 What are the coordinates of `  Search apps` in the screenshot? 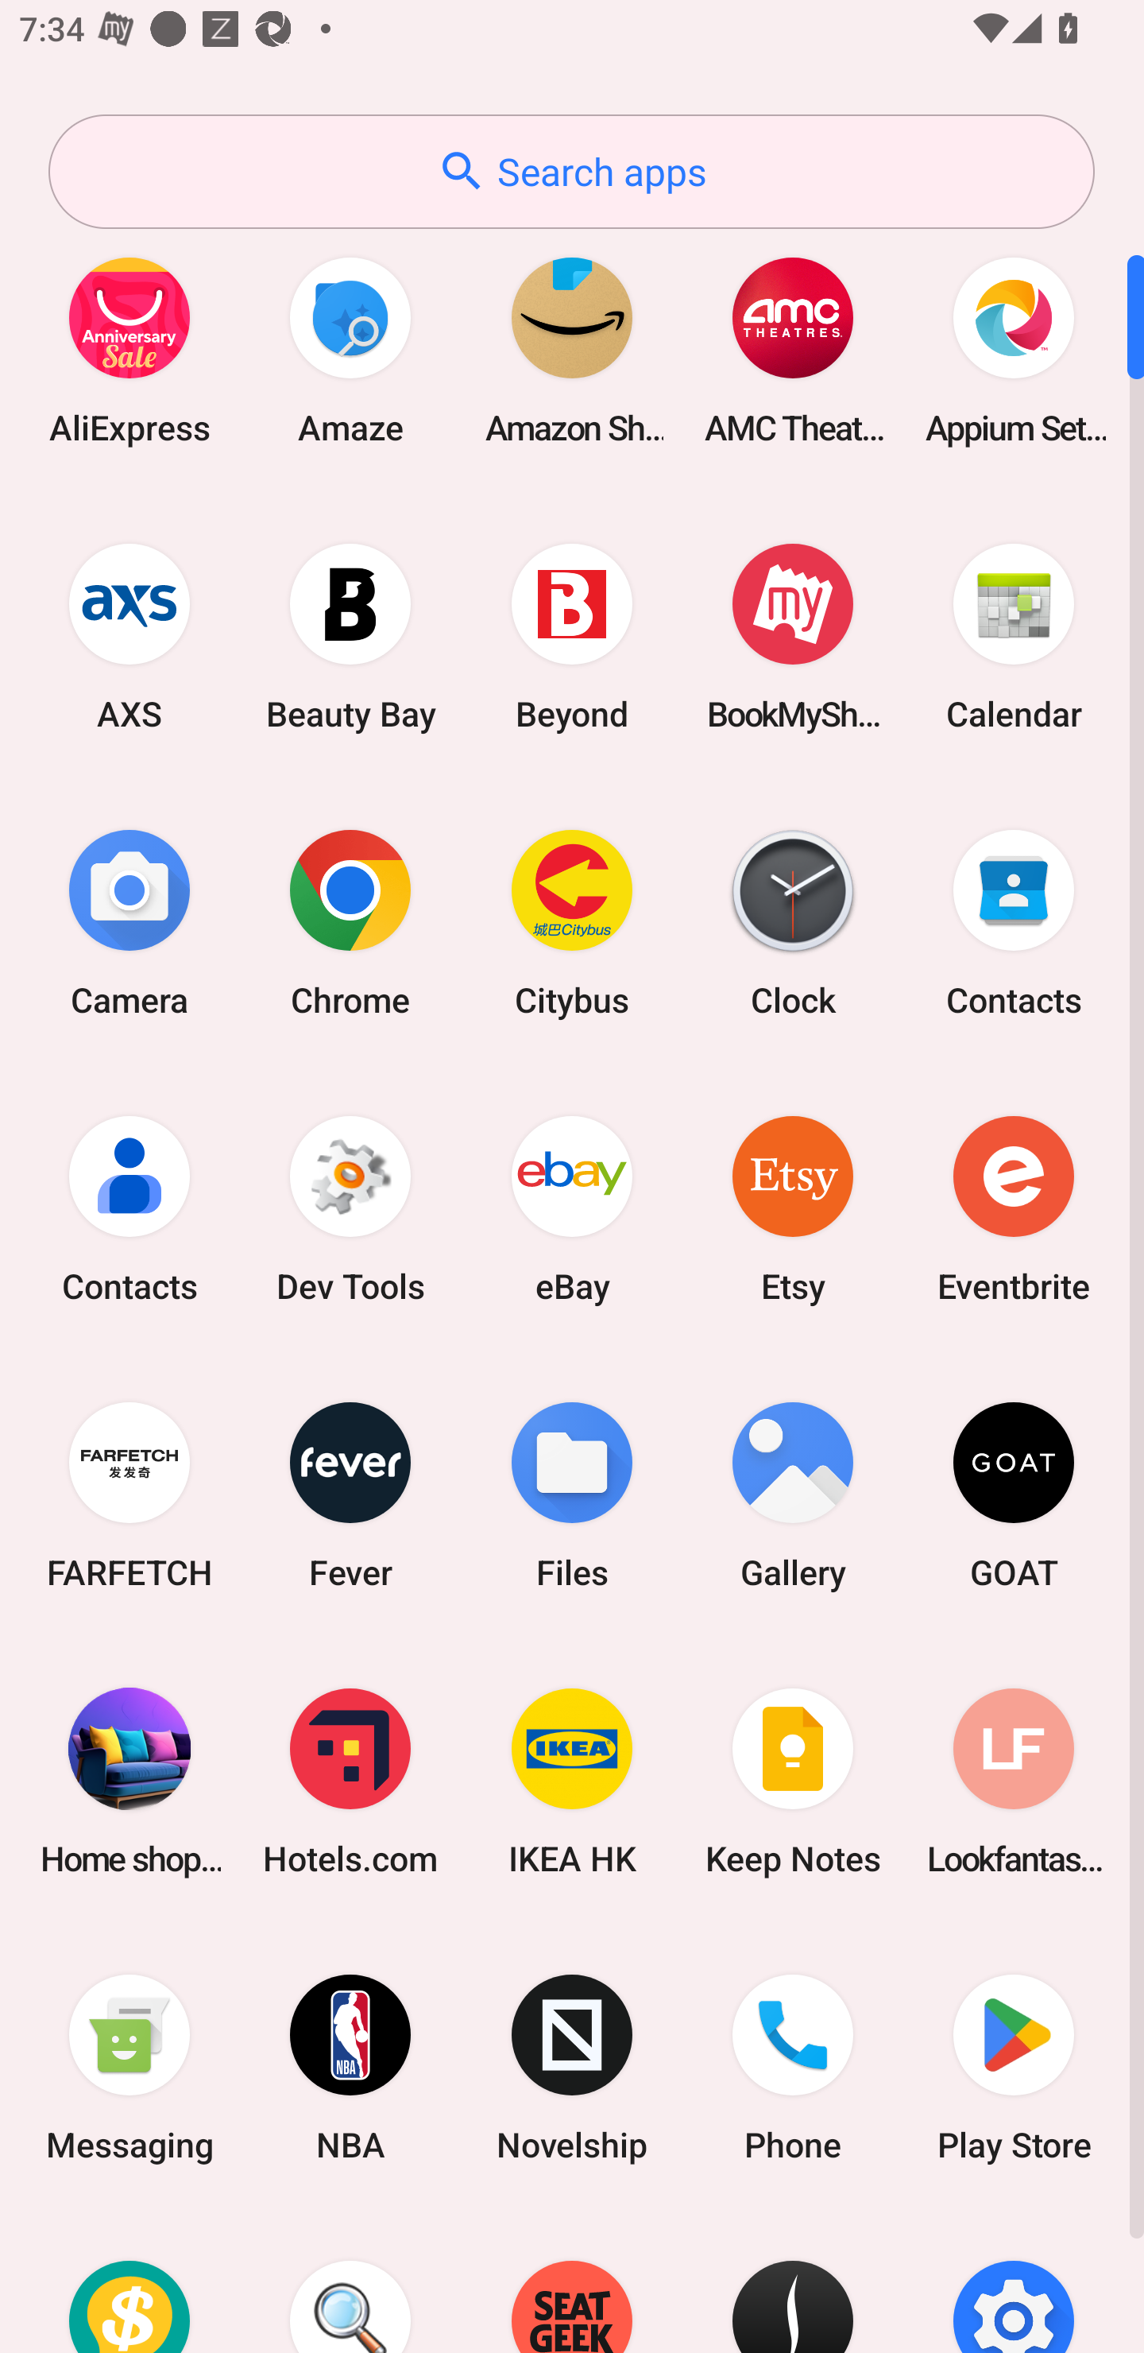 It's located at (571, 172).